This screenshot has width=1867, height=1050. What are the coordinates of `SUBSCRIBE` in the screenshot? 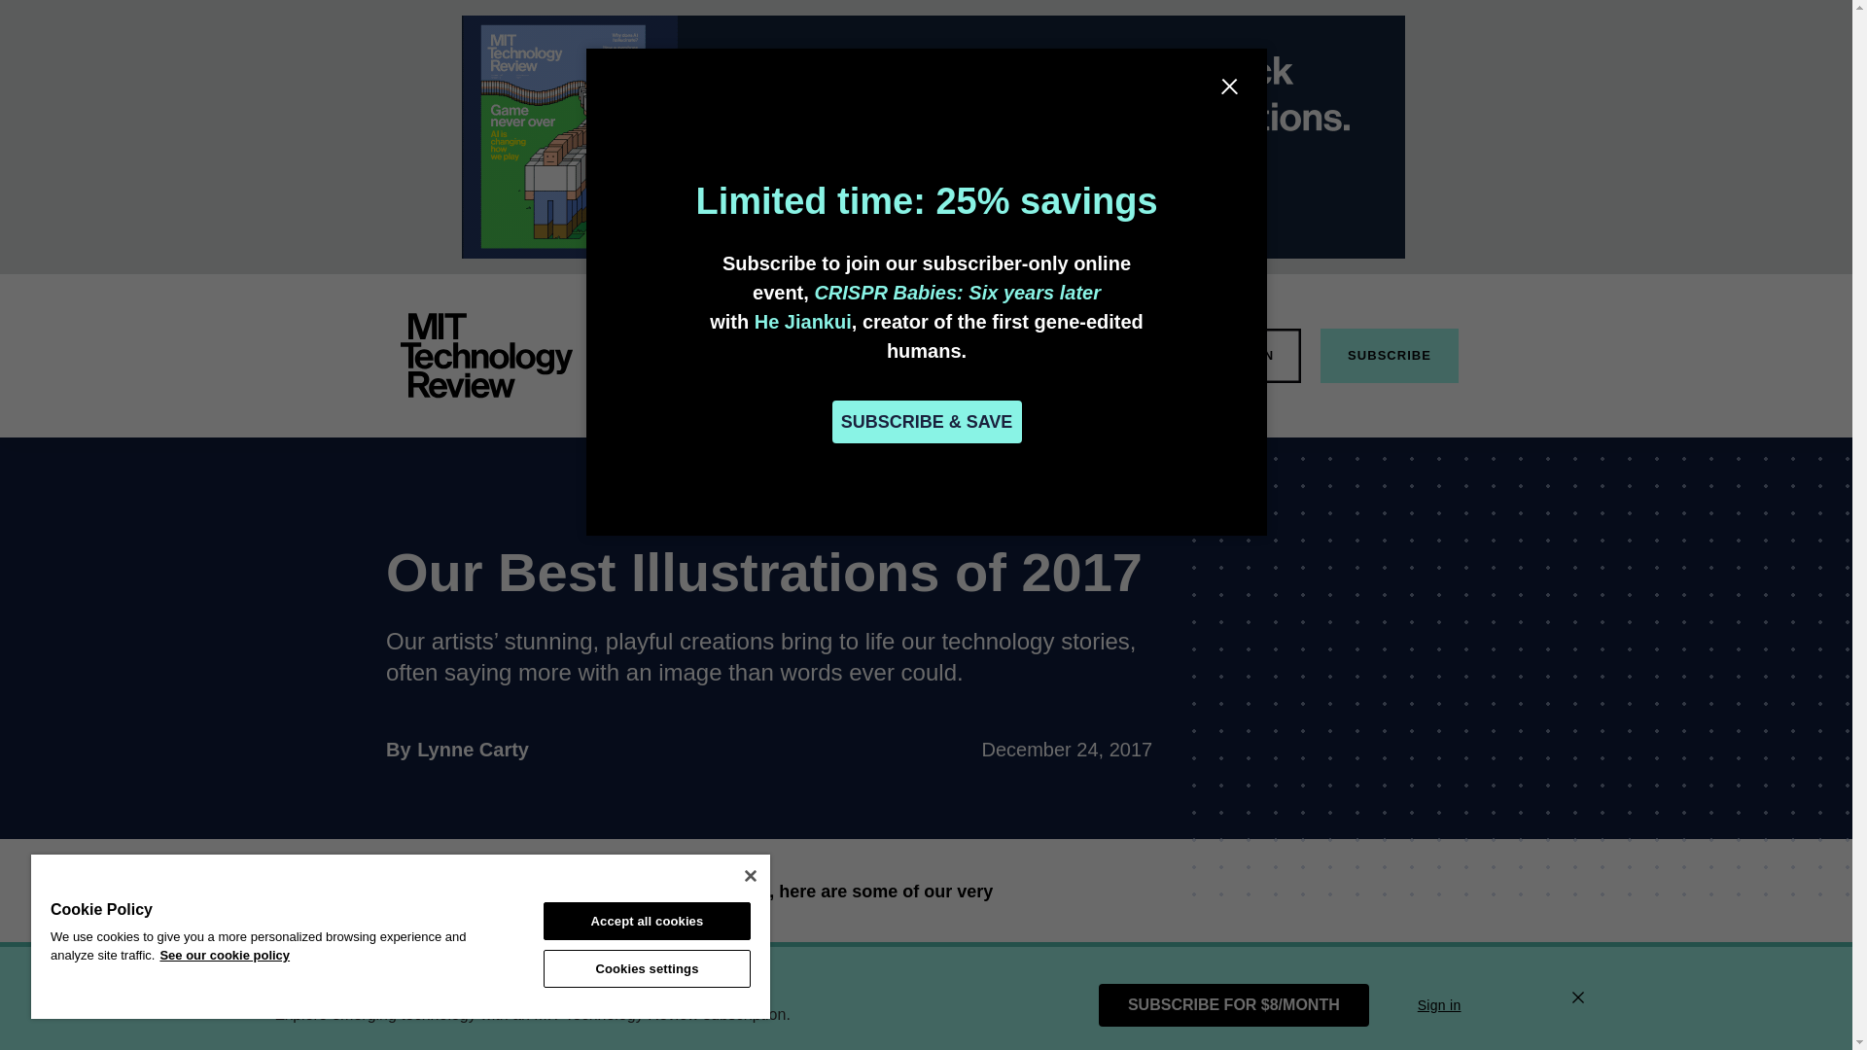 It's located at (1387, 963).